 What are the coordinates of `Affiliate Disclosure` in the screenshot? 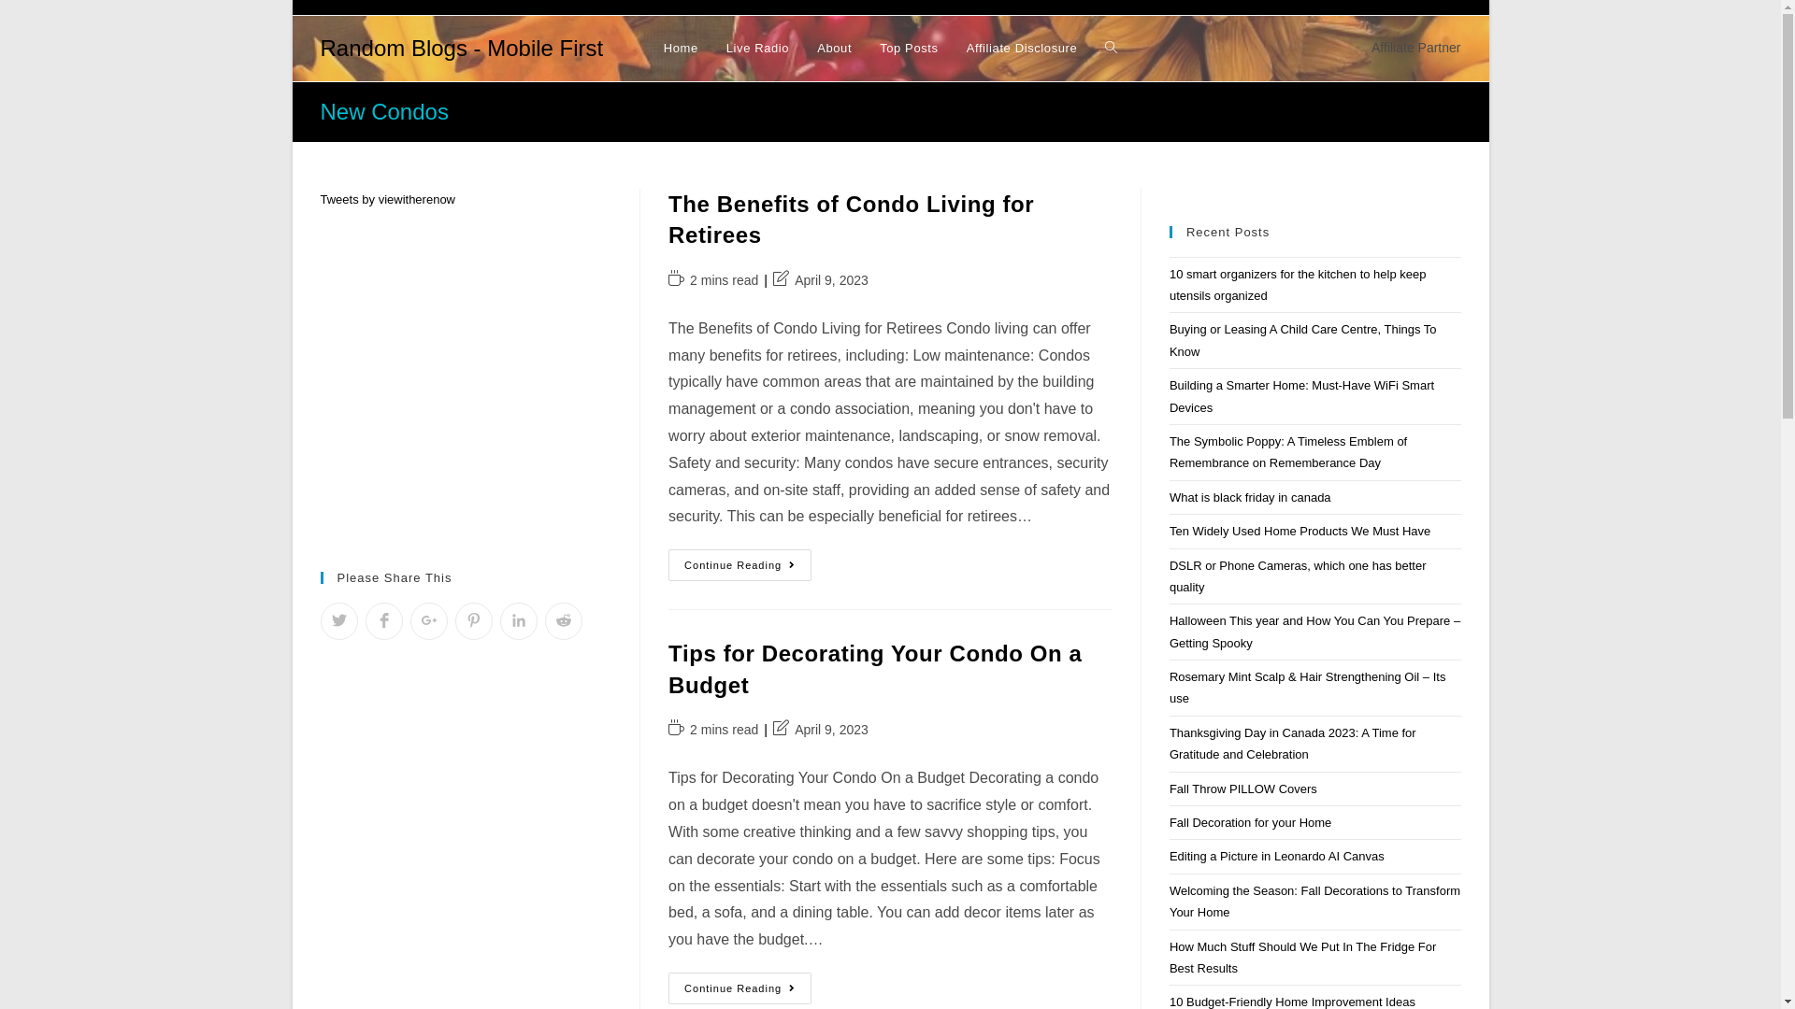 It's located at (1023, 49).